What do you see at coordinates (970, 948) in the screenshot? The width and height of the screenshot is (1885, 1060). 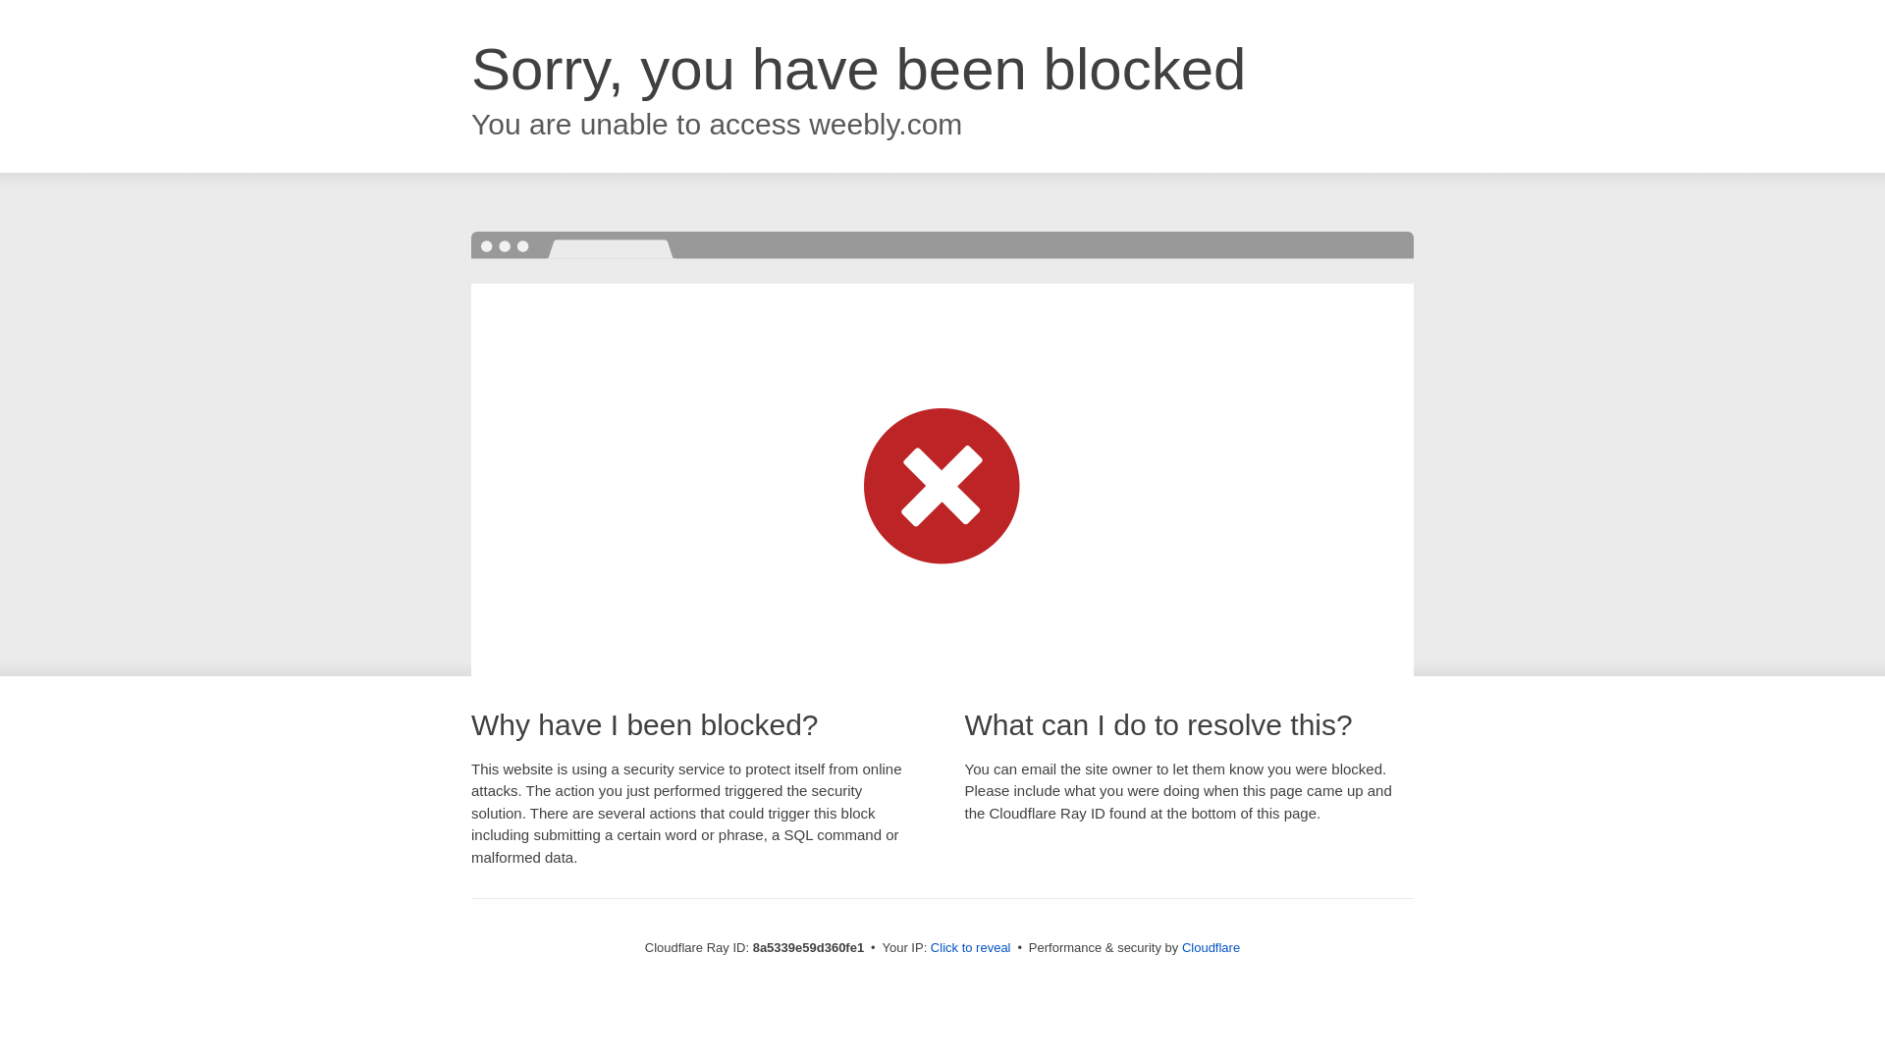 I see `Click to reveal` at bounding box center [970, 948].